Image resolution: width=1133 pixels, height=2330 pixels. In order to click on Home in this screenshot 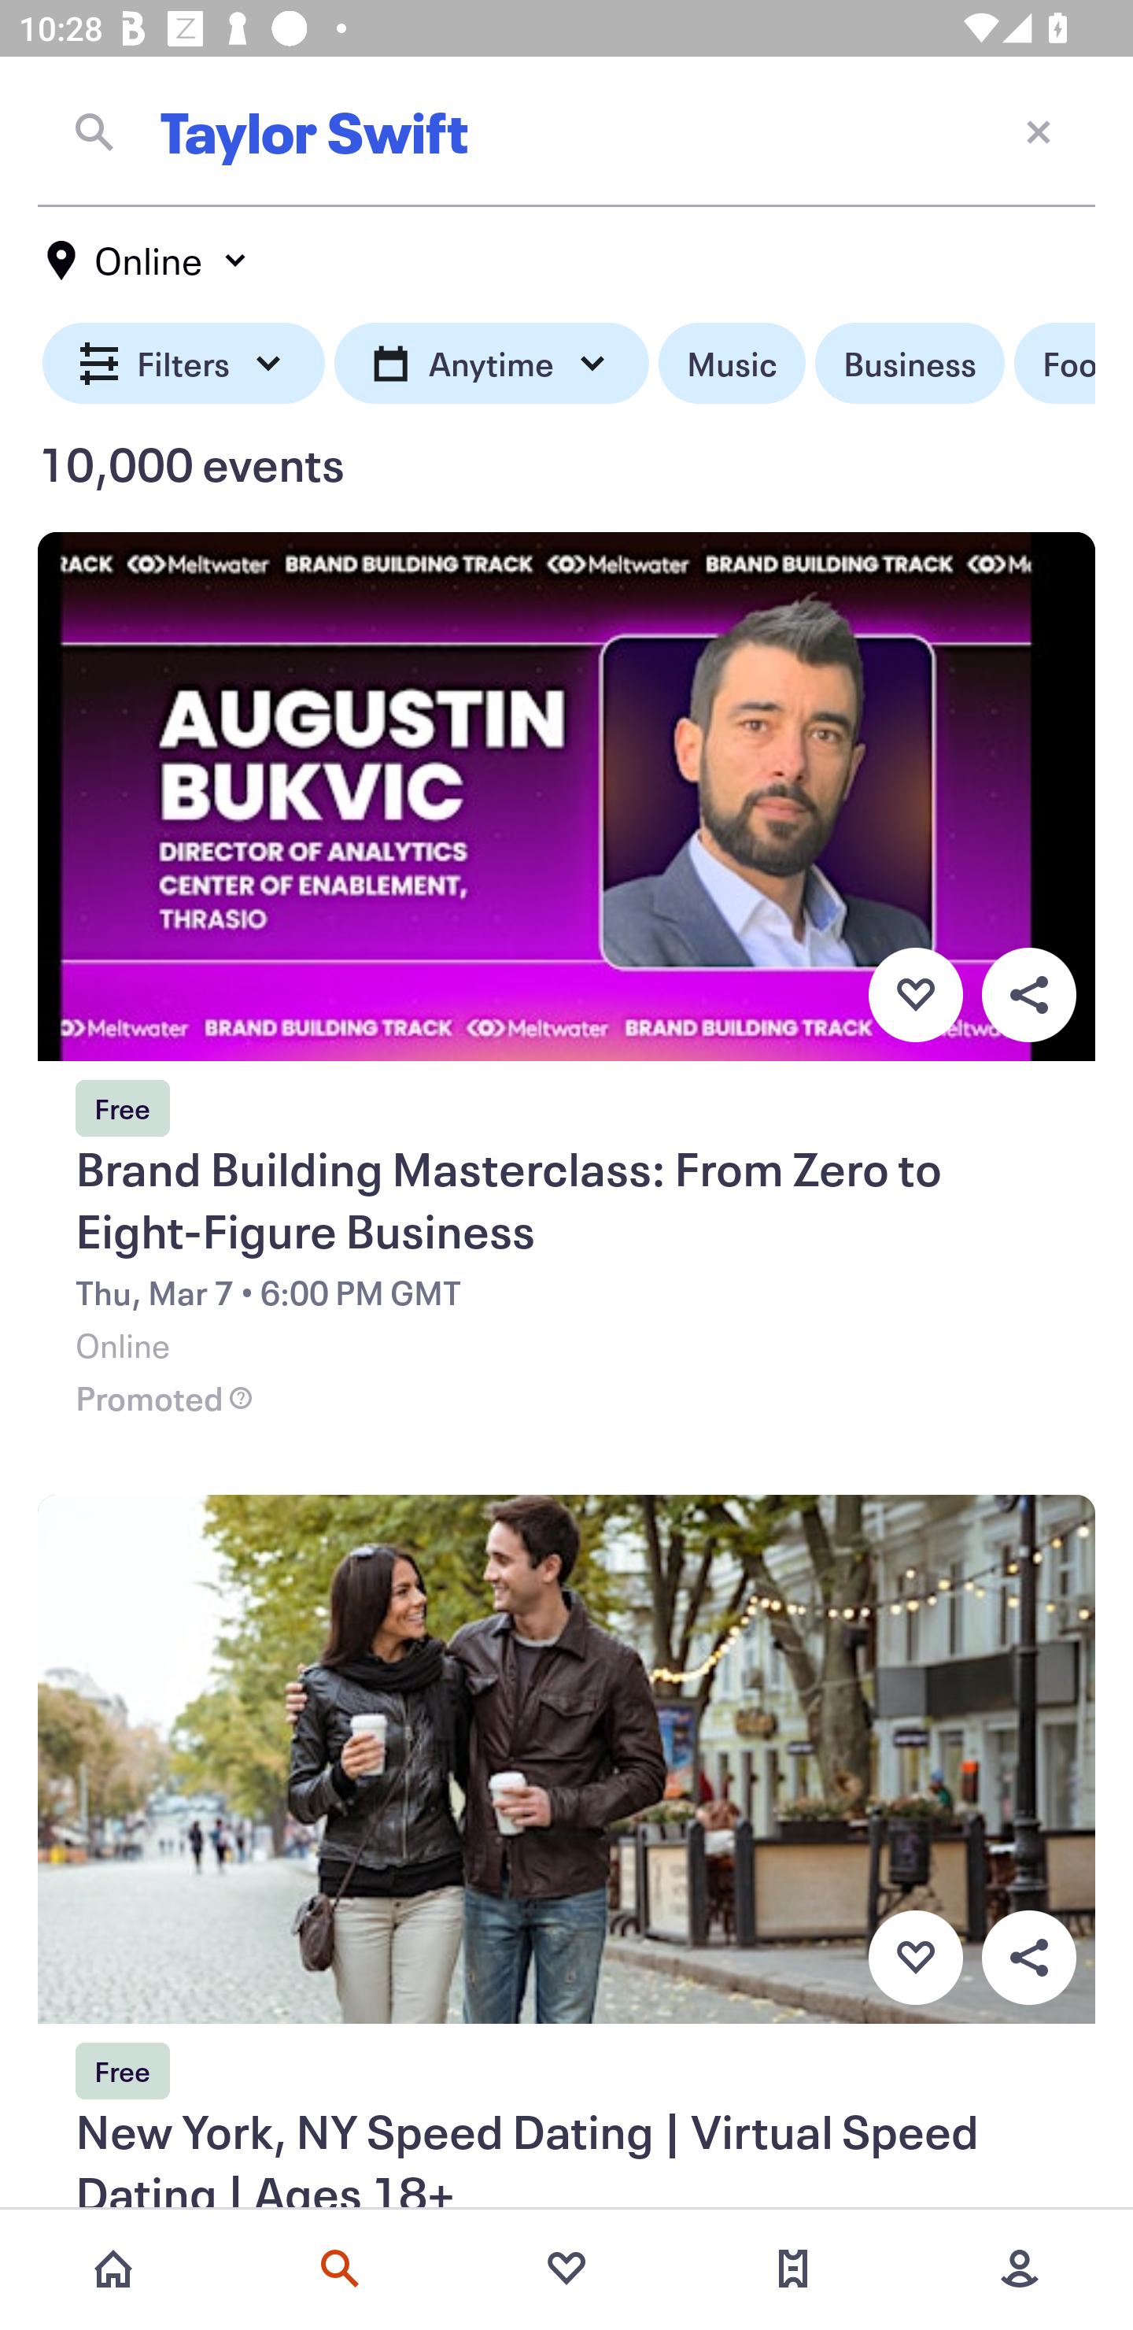, I will do `click(113, 2269)`.